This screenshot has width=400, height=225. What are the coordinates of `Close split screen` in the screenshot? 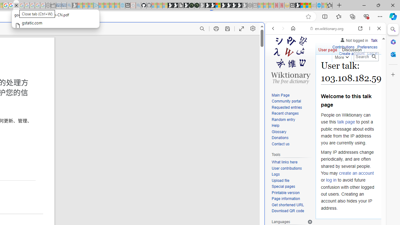 It's located at (264, 32).